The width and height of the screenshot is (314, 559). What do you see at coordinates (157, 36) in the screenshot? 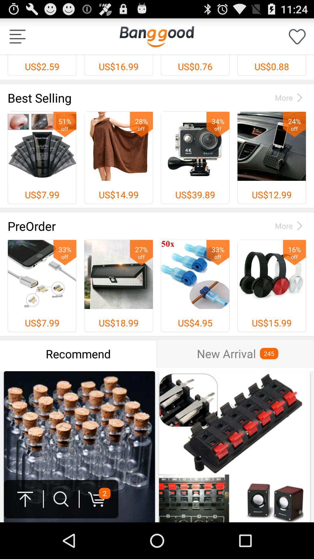
I see `turn off the app to the left of us$0.88` at bounding box center [157, 36].